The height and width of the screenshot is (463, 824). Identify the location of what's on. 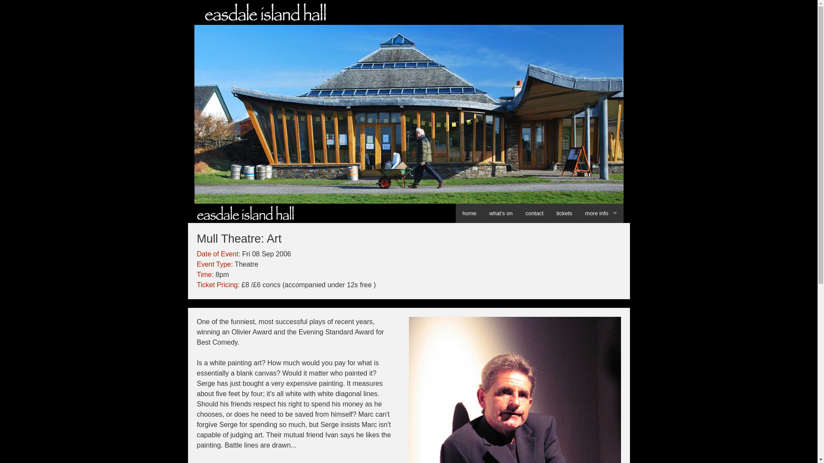
(501, 213).